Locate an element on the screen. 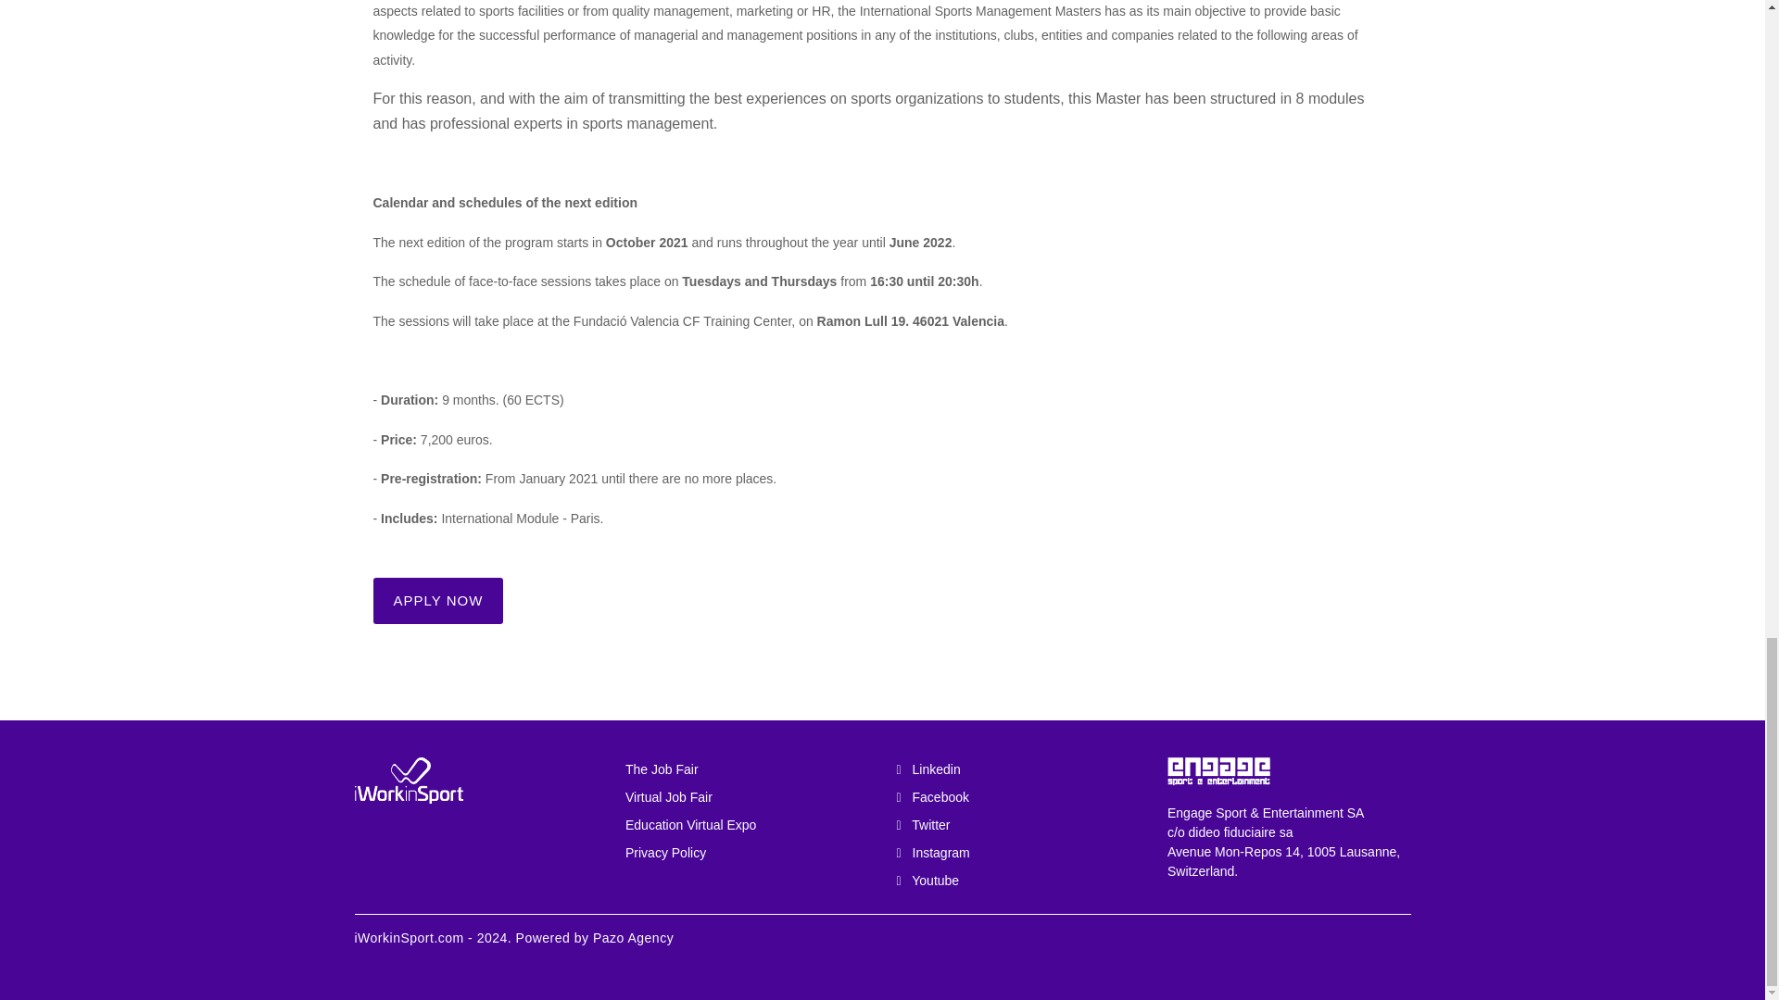  Linkedin is located at coordinates (1017, 769).